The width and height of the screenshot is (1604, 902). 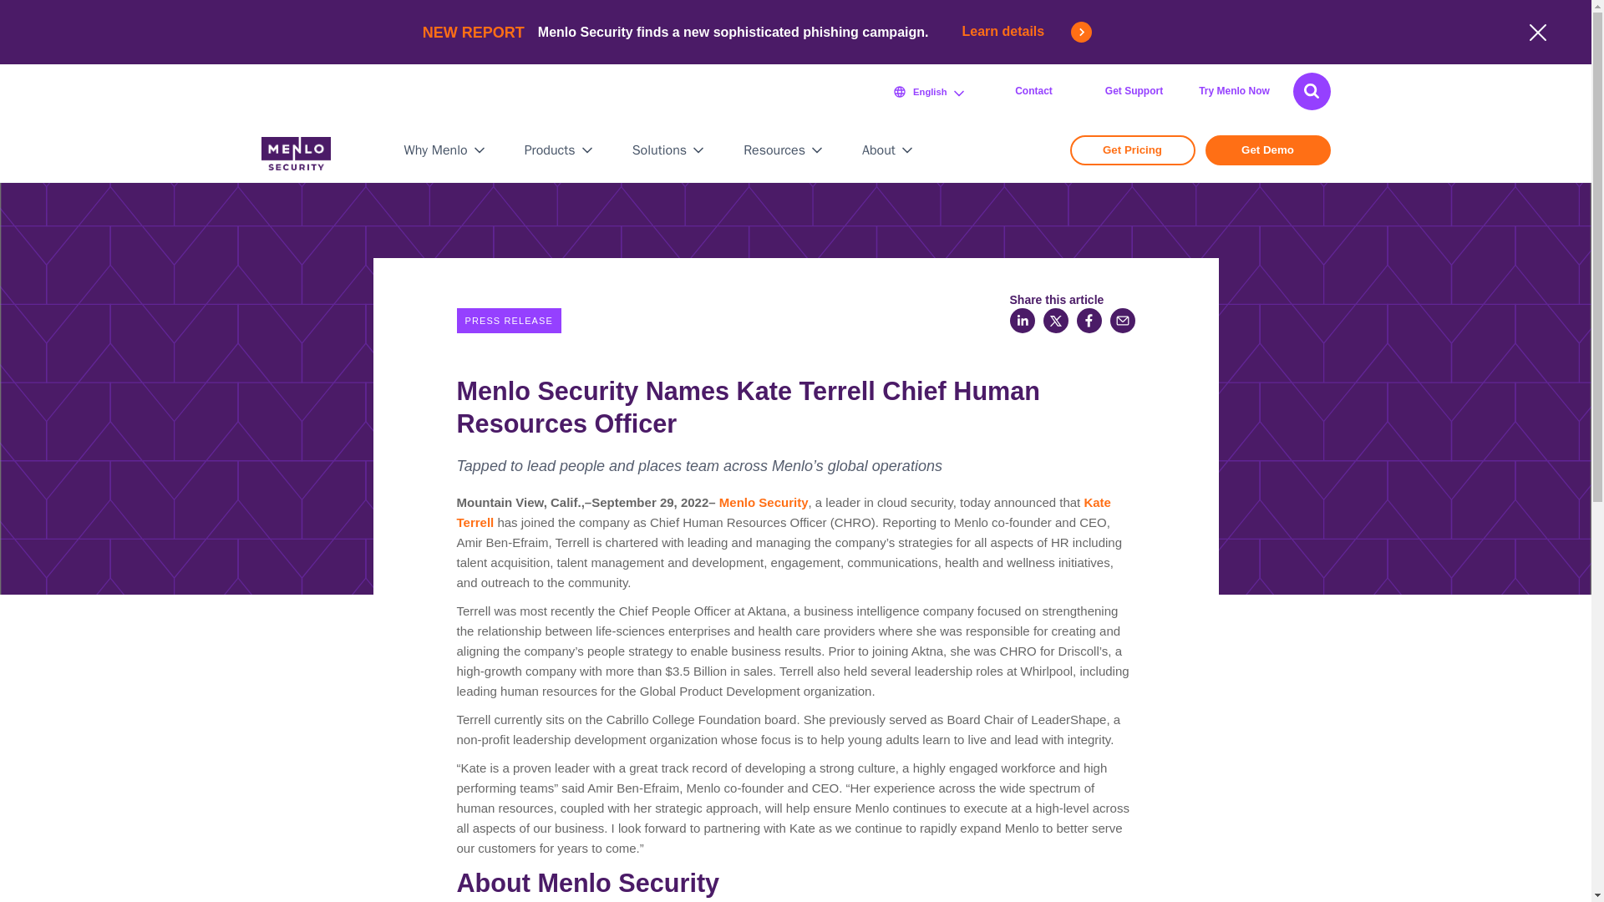 What do you see at coordinates (1028, 32) in the screenshot?
I see `Learn details` at bounding box center [1028, 32].